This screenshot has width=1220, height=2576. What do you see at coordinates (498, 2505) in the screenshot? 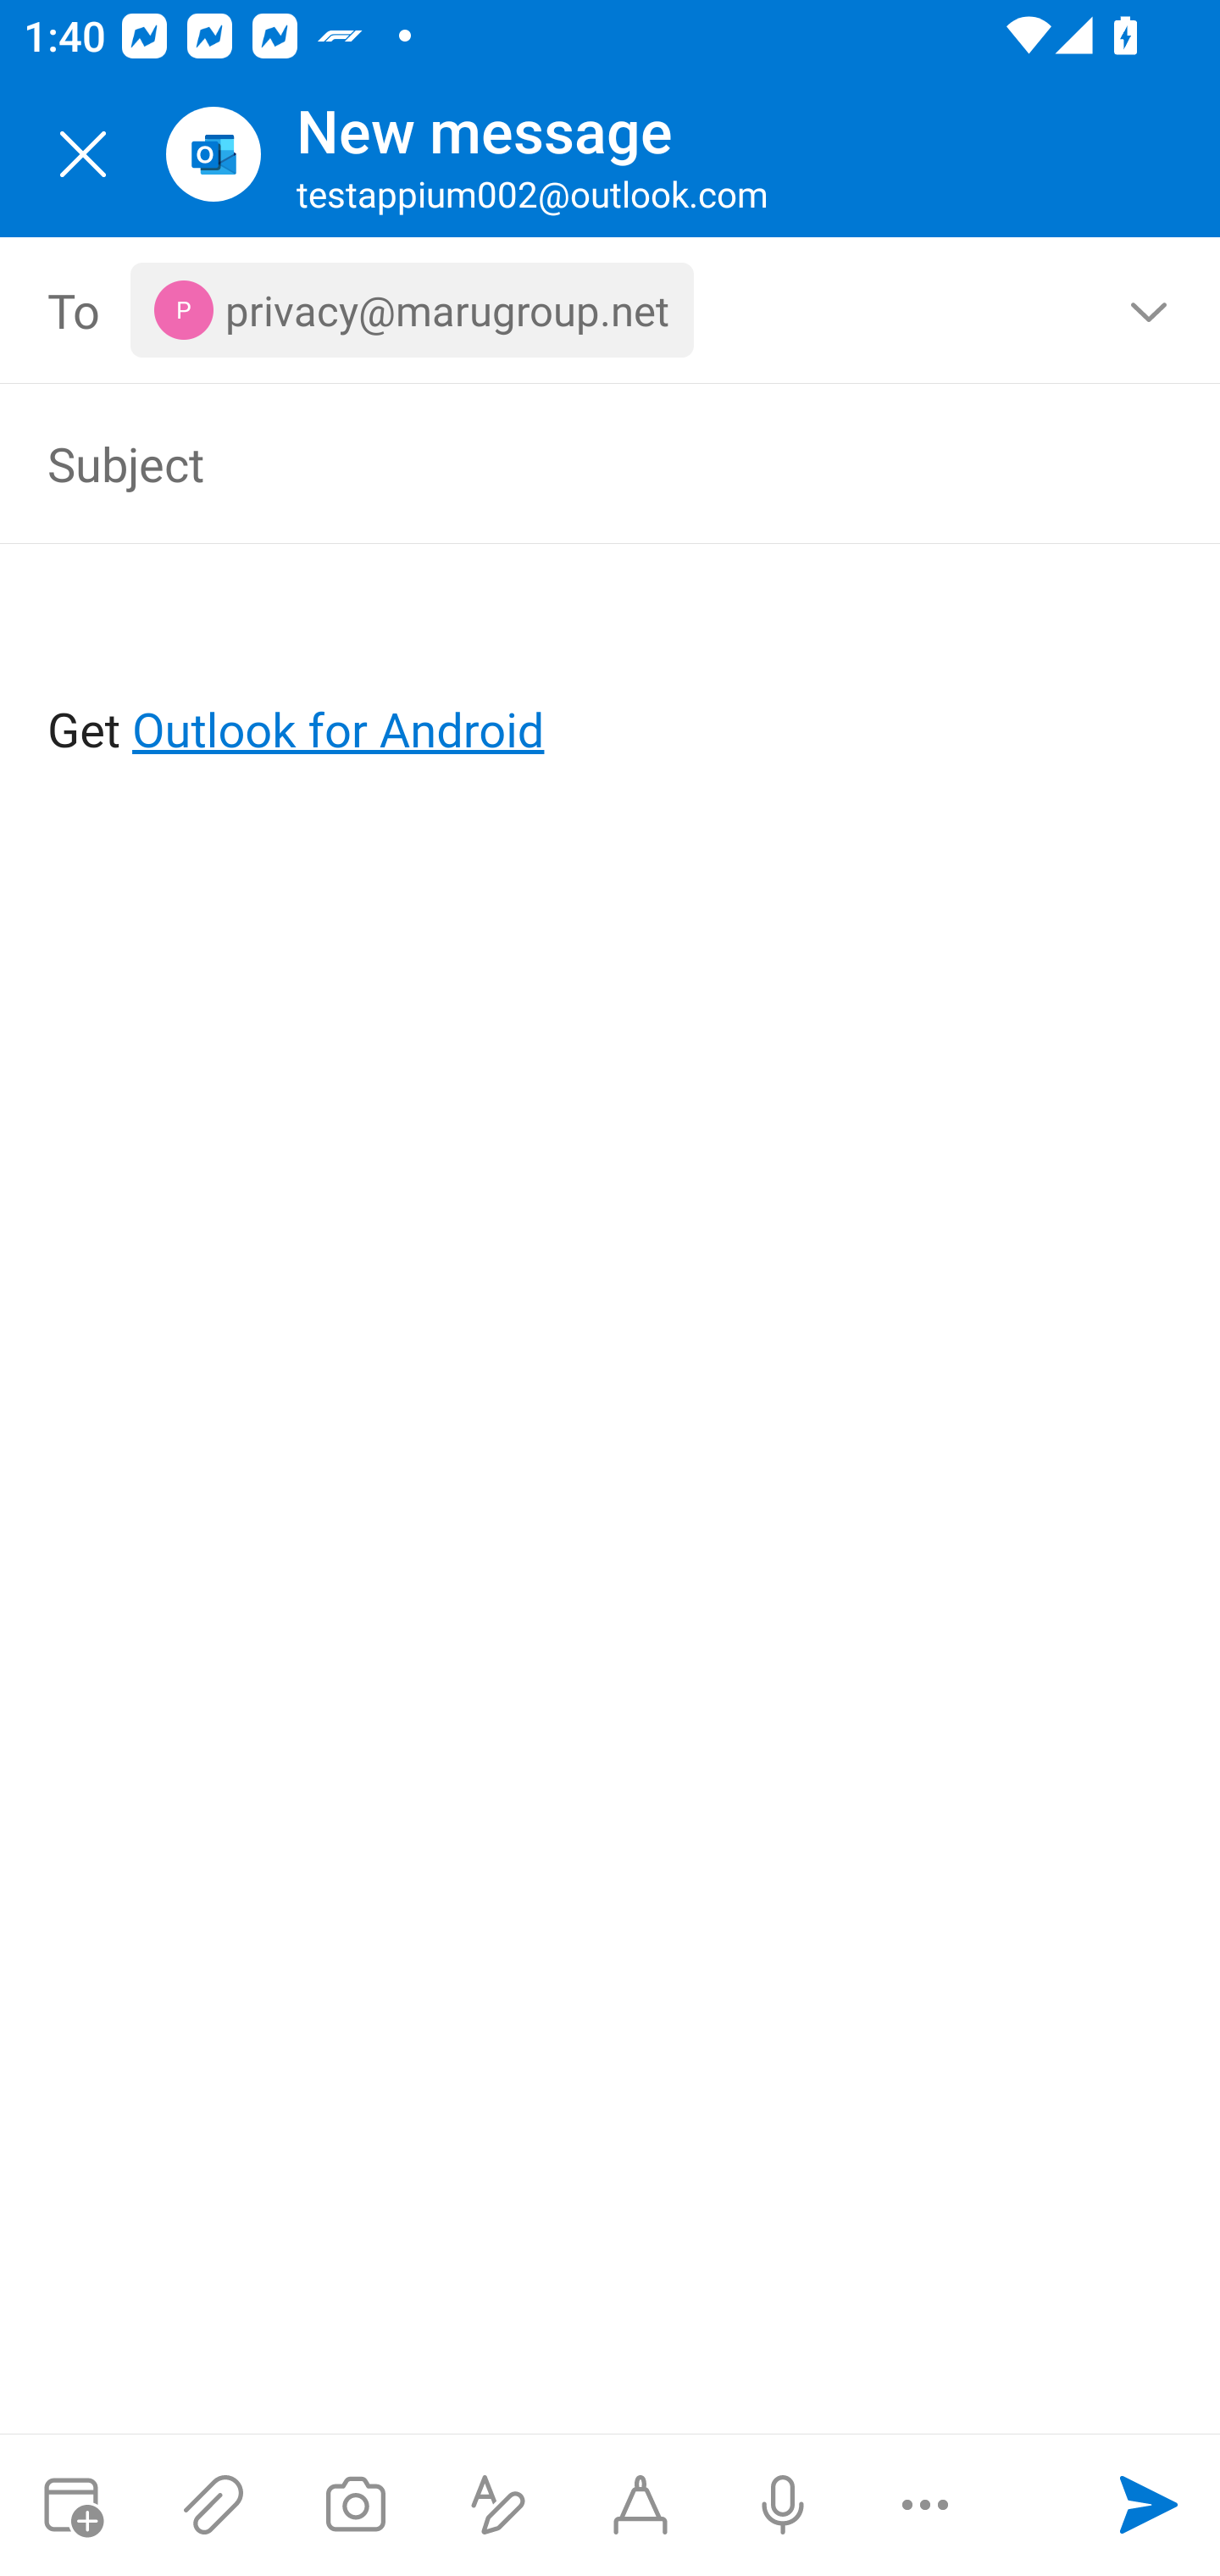
I see `Show formatting options` at bounding box center [498, 2505].